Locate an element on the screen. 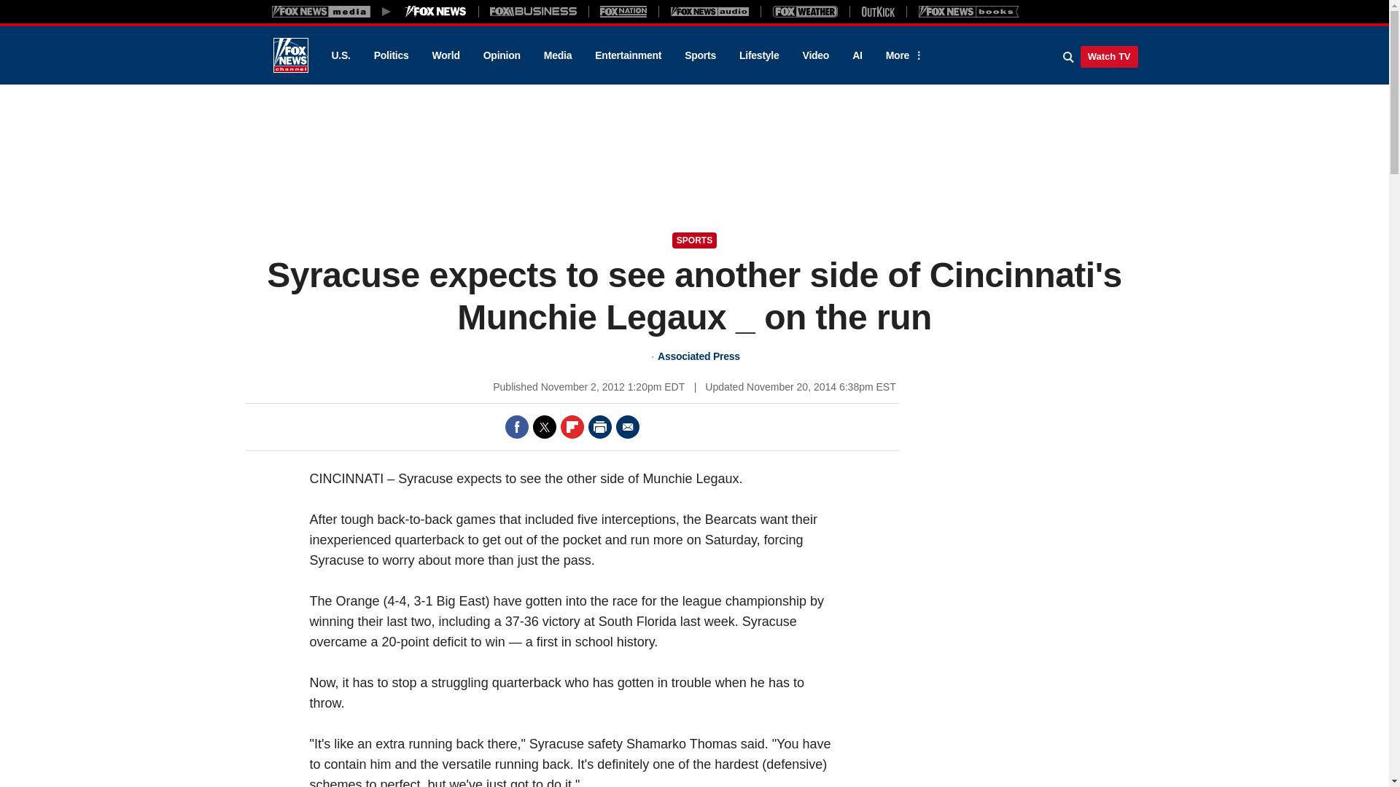  Media is located at coordinates (557, 55).